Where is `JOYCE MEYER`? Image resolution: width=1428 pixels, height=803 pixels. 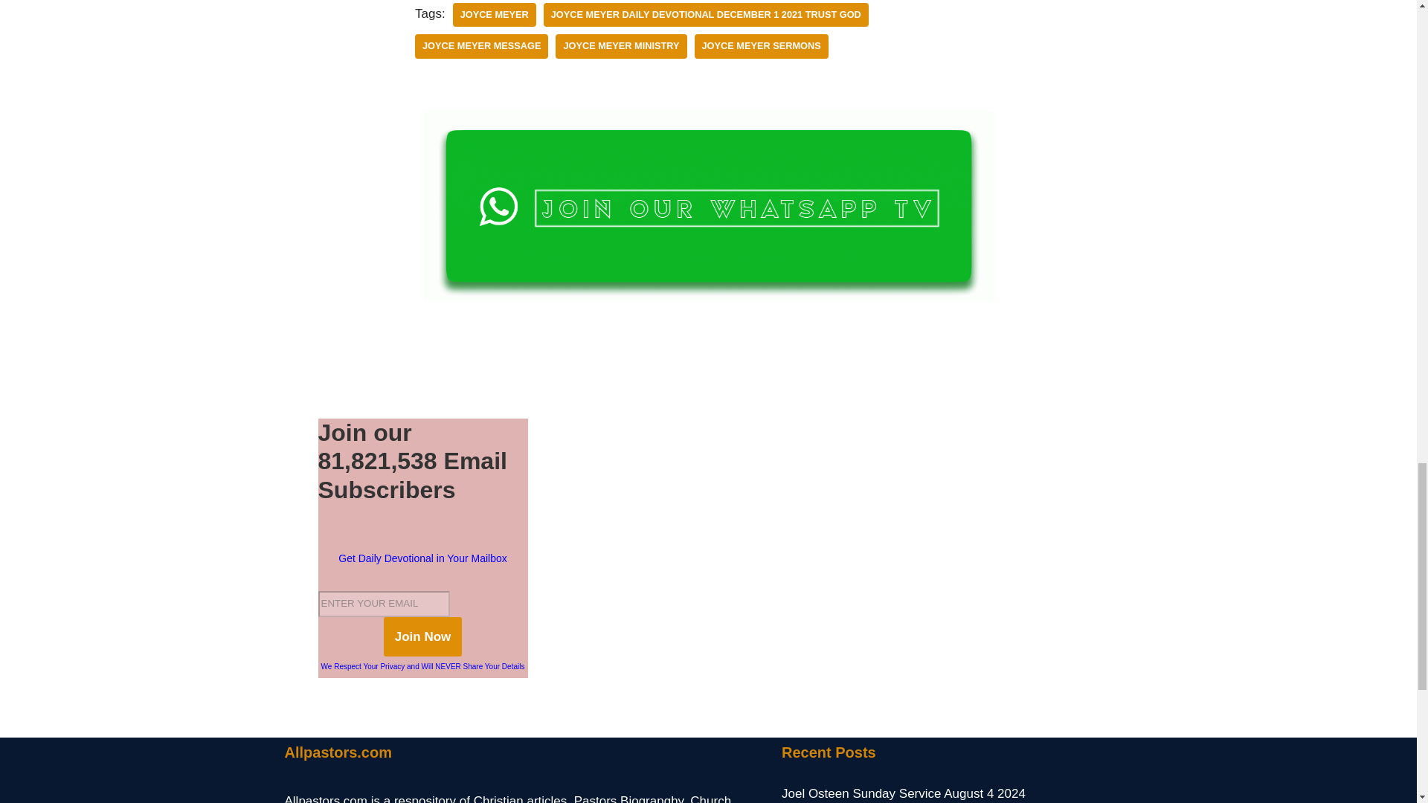 JOYCE MEYER is located at coordinates (494, 15).